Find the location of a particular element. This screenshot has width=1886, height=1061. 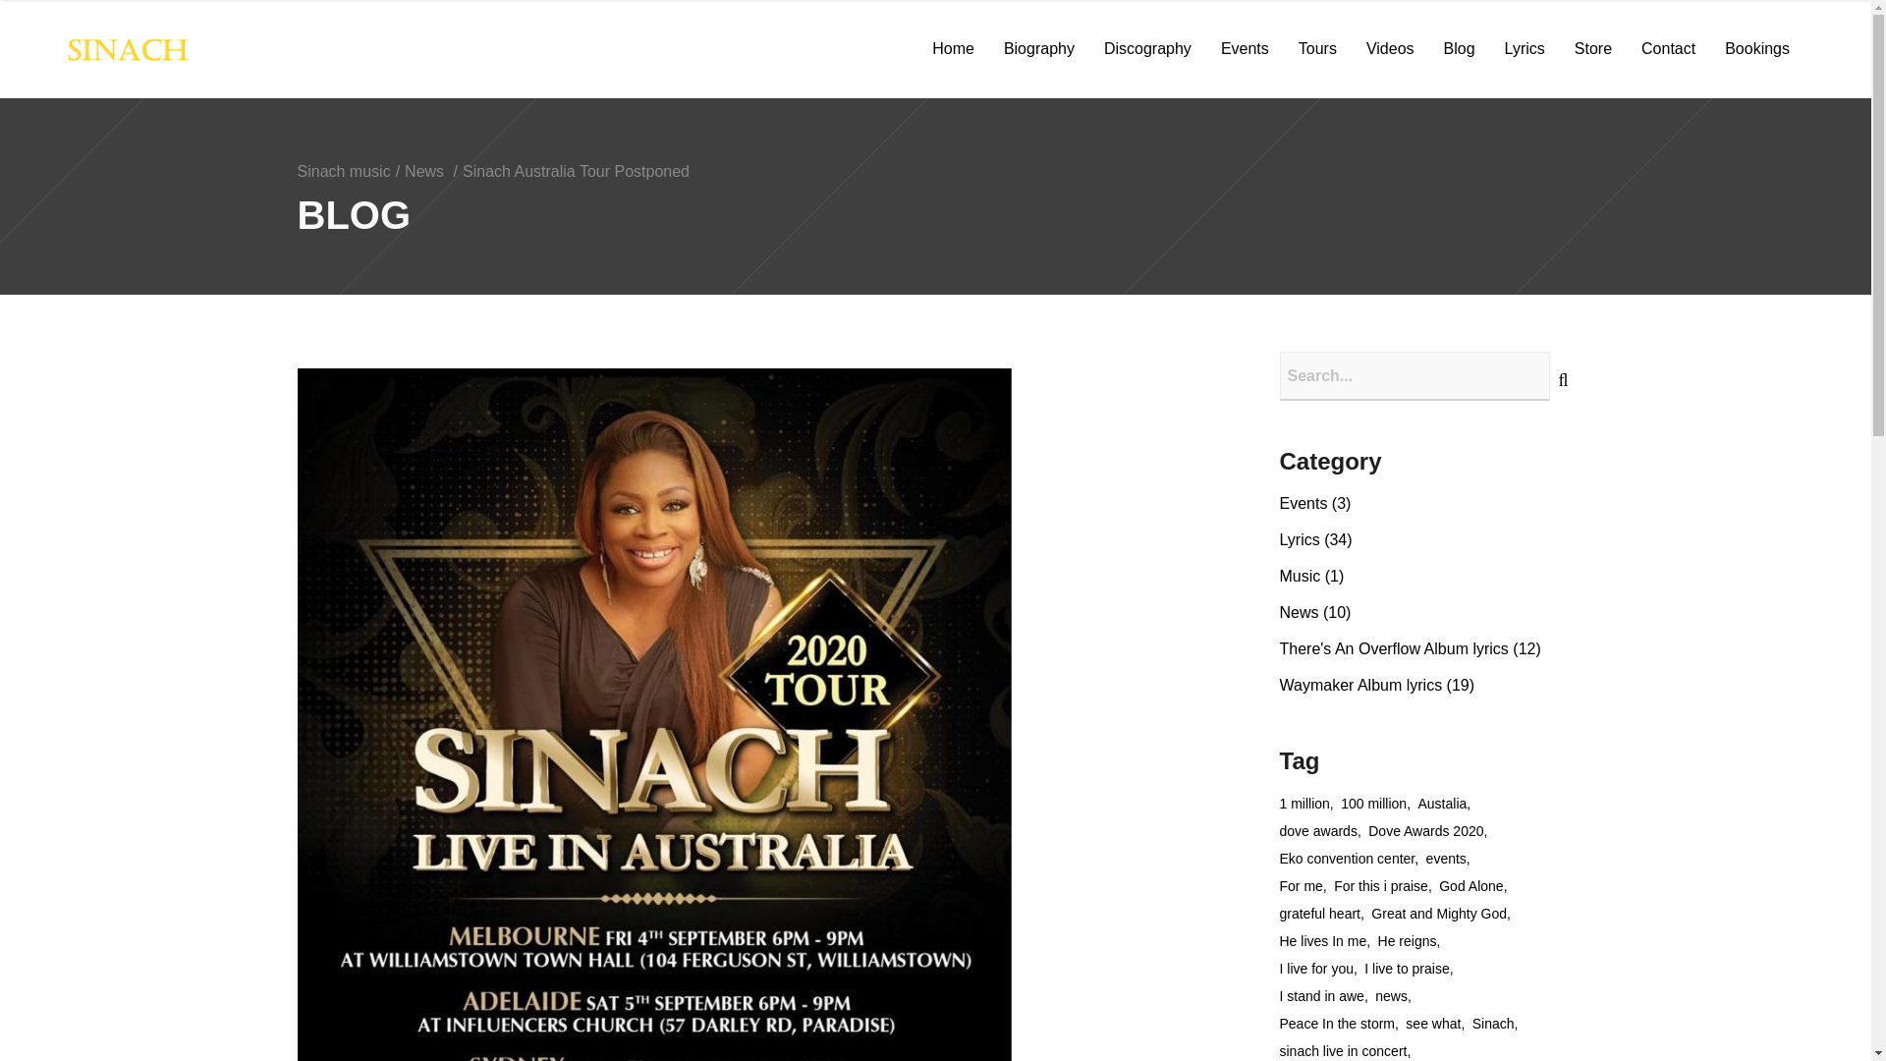

Discography is located at coordinates (1147, 49).